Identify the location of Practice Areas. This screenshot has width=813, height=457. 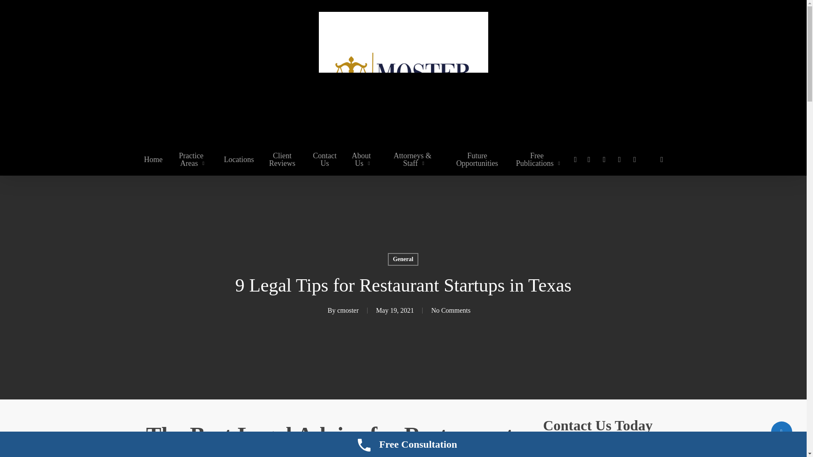
(193, 159).